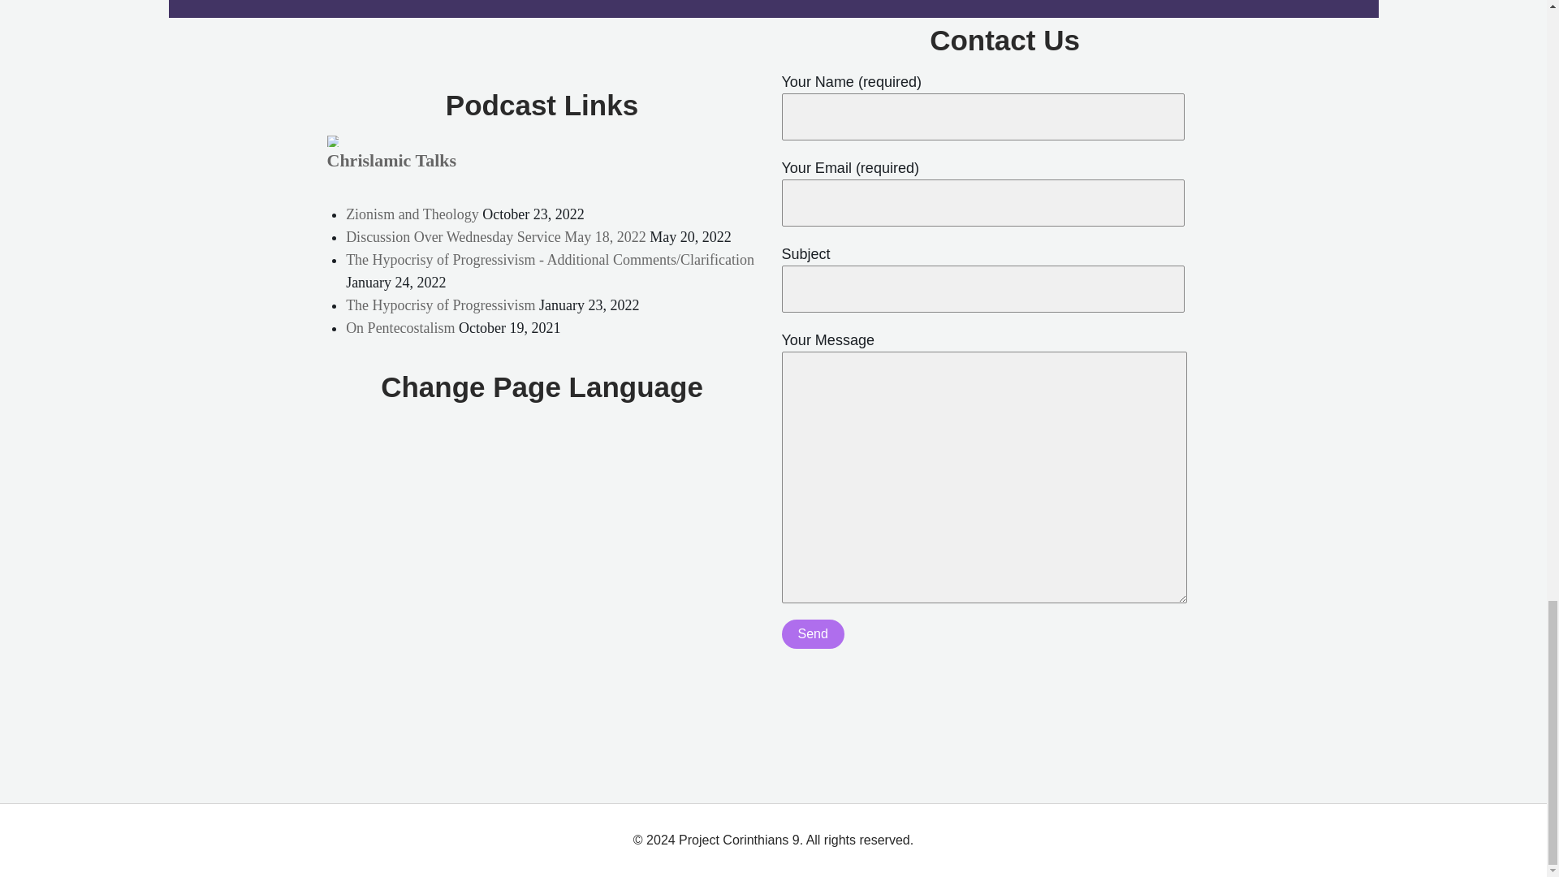  Describe the element at coordinates (391, 159) in the screenshot. I see `Chrislamic Talks` at that location.